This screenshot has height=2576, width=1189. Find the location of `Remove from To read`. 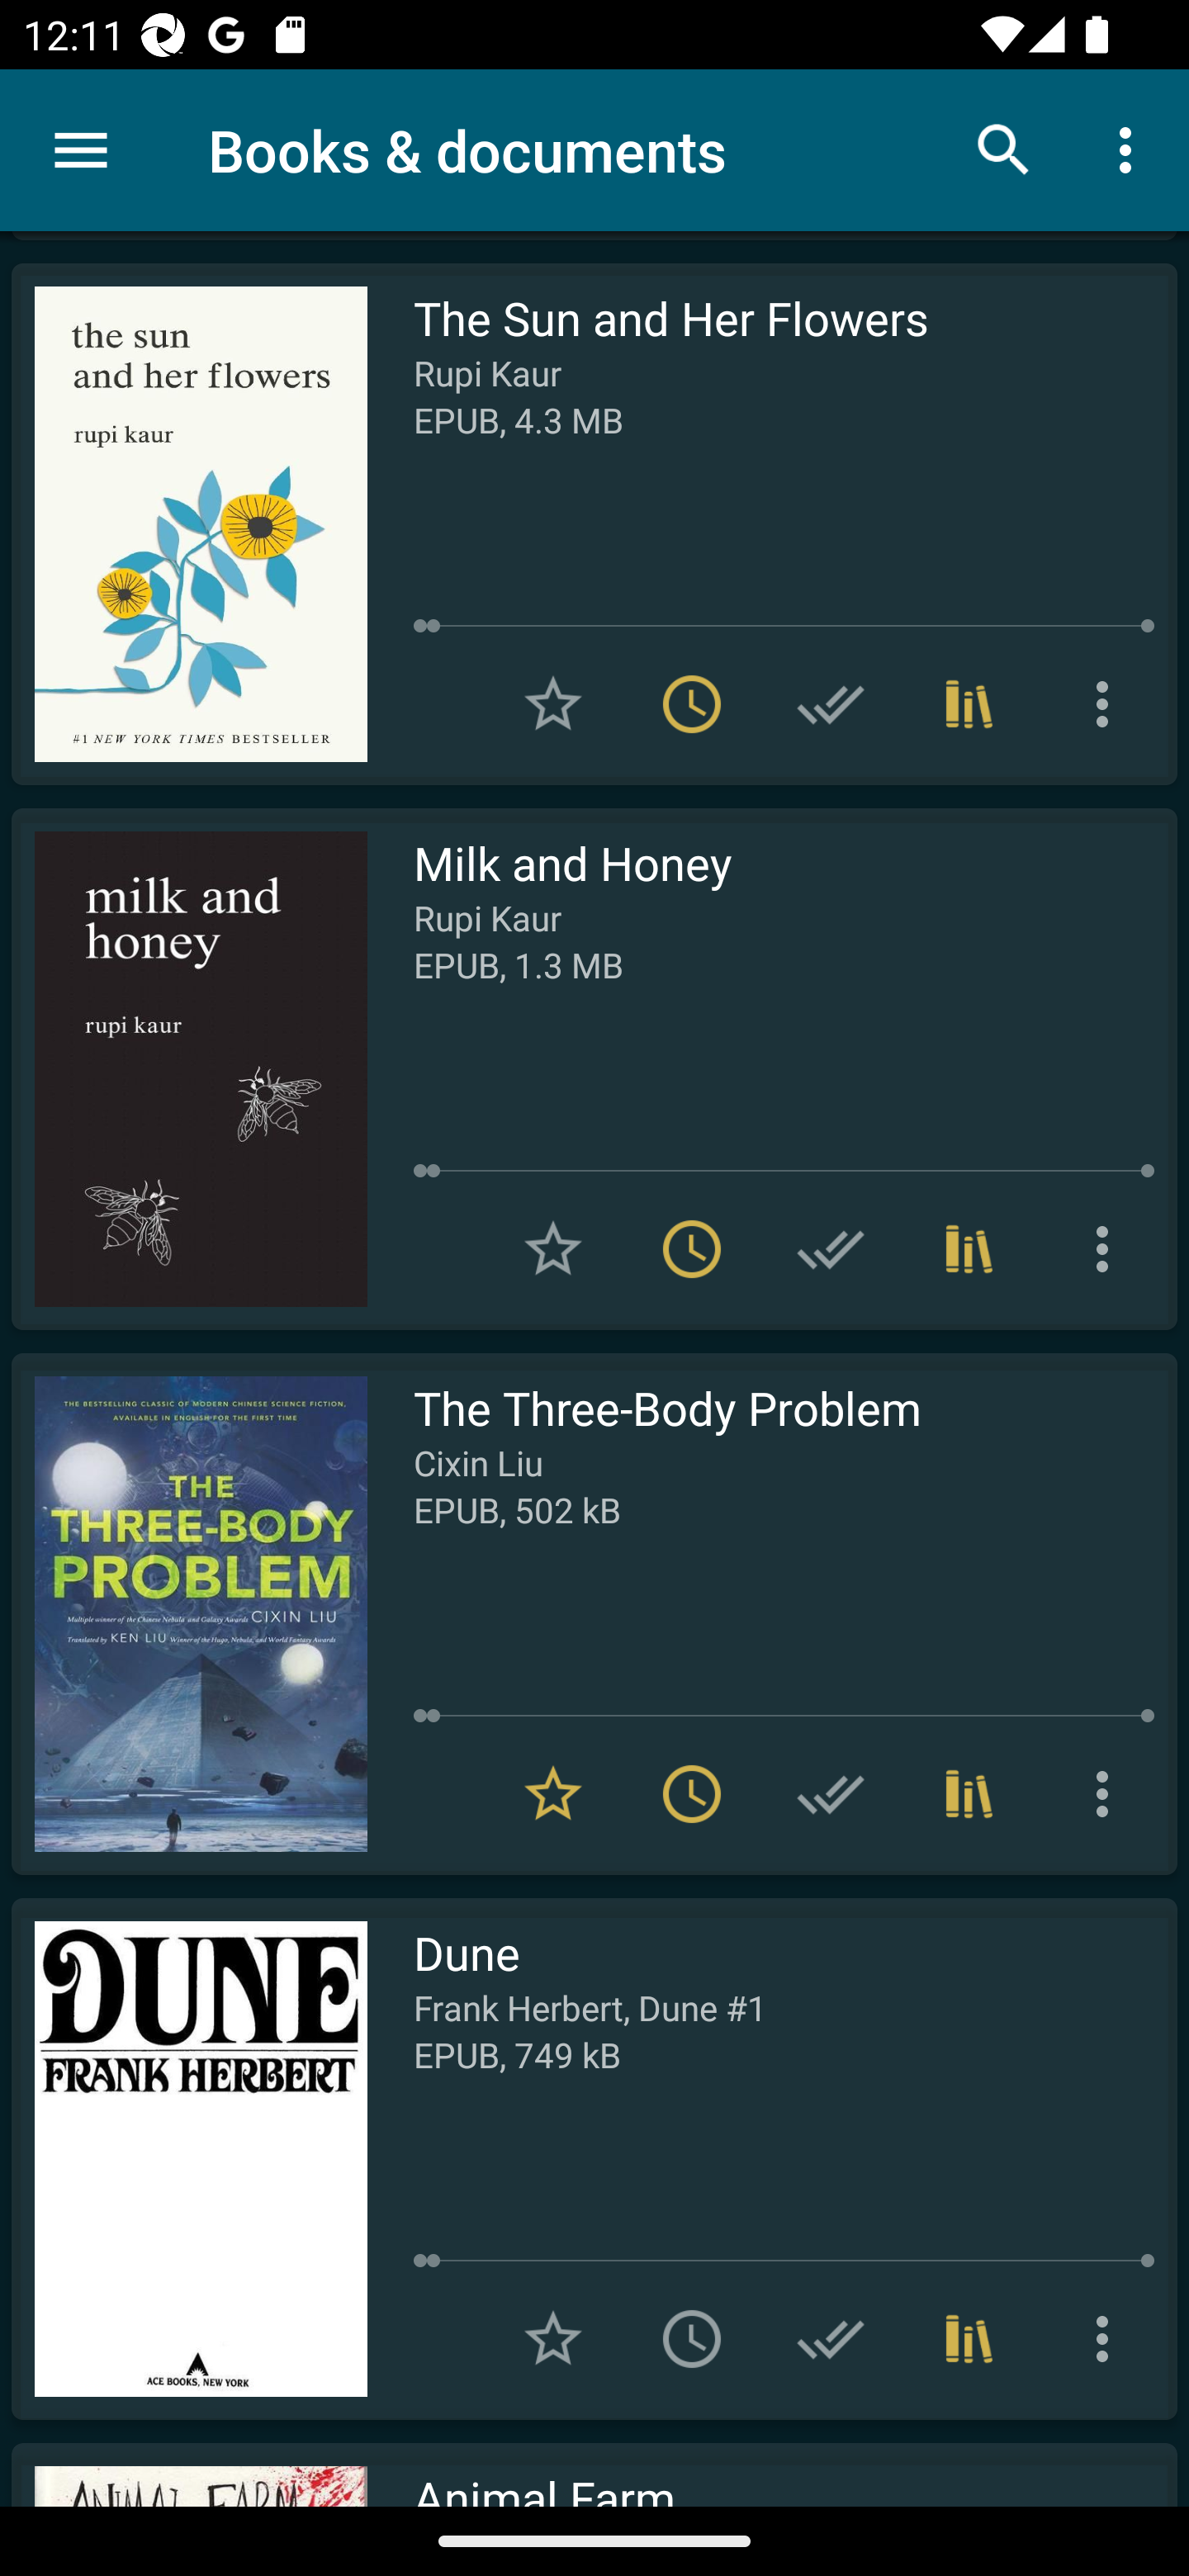

Remove from To read is located at coordinates (692, 1793).